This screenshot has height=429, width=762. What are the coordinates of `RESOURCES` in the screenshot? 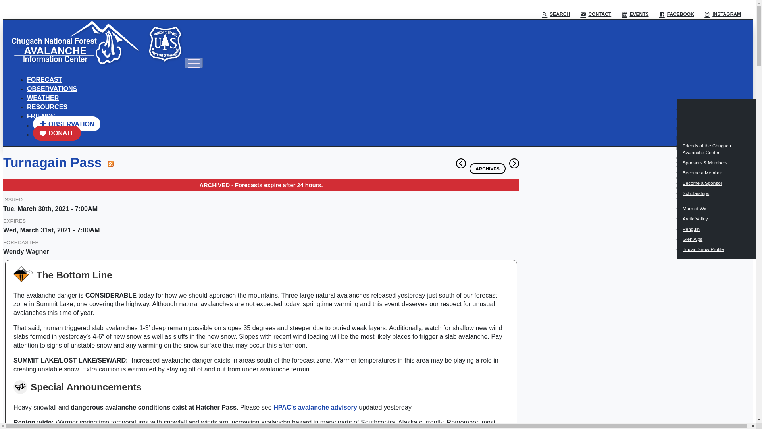 It's located at (47, 106).